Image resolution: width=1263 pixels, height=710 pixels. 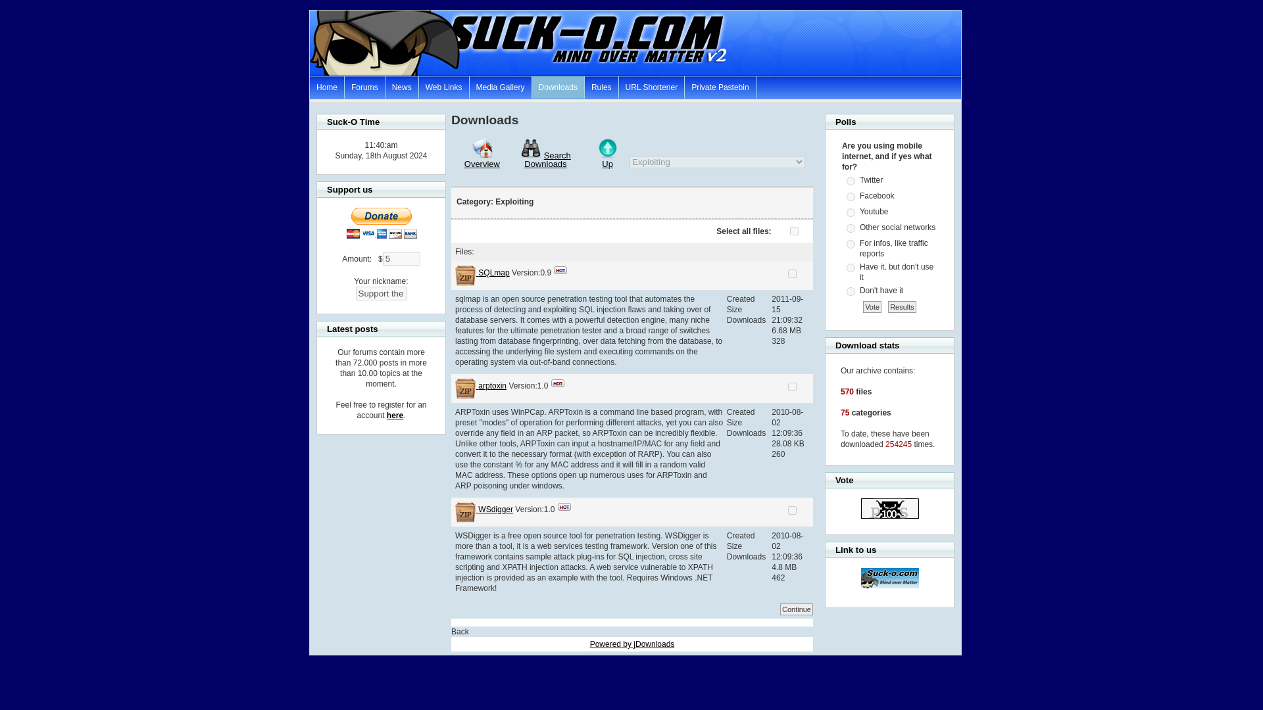 I want to click on Downloads, so click(x=558, y=87).